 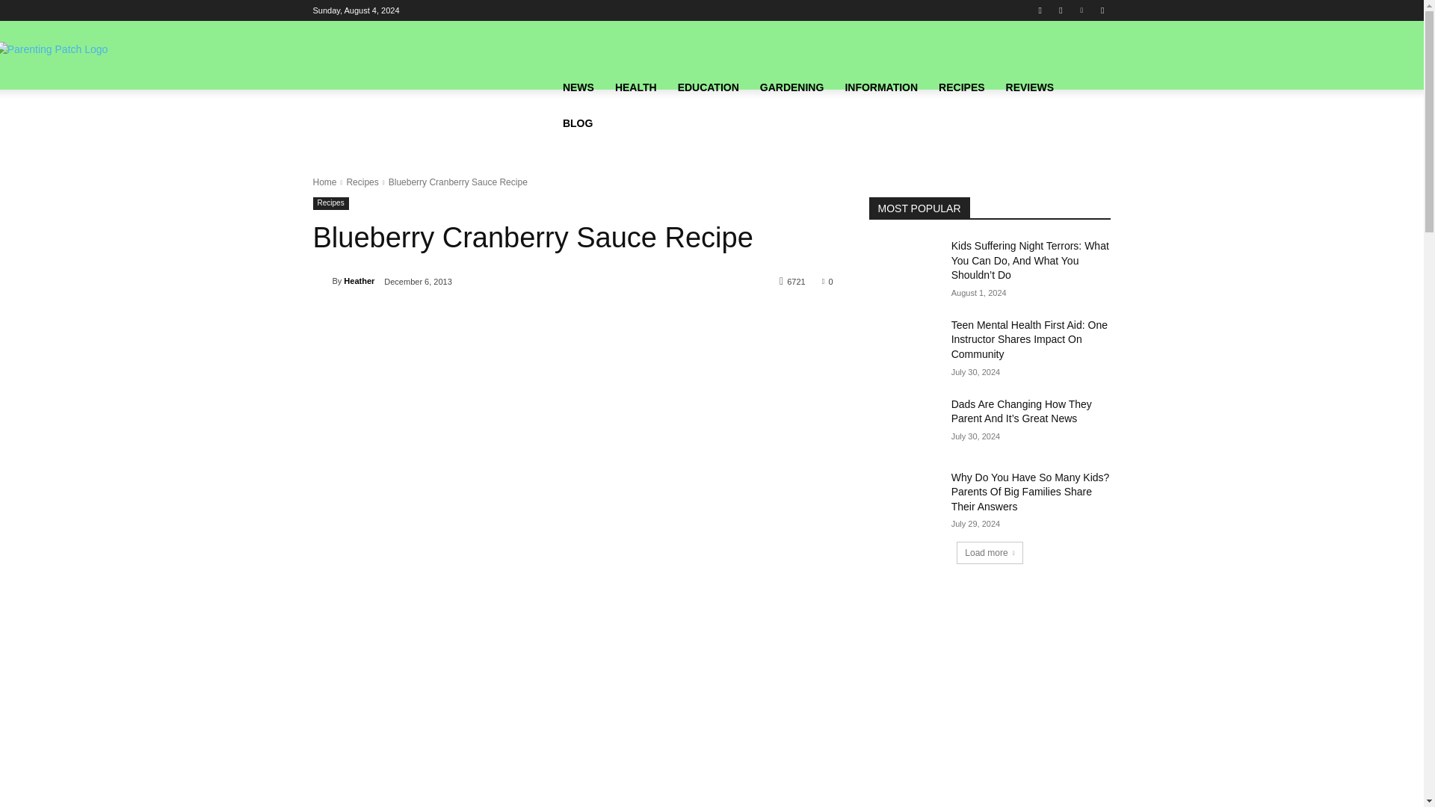 What do you see at coordinates (708, 87) in the screenshot?
I see `EDUCATION` at bounding box center [708, 87].